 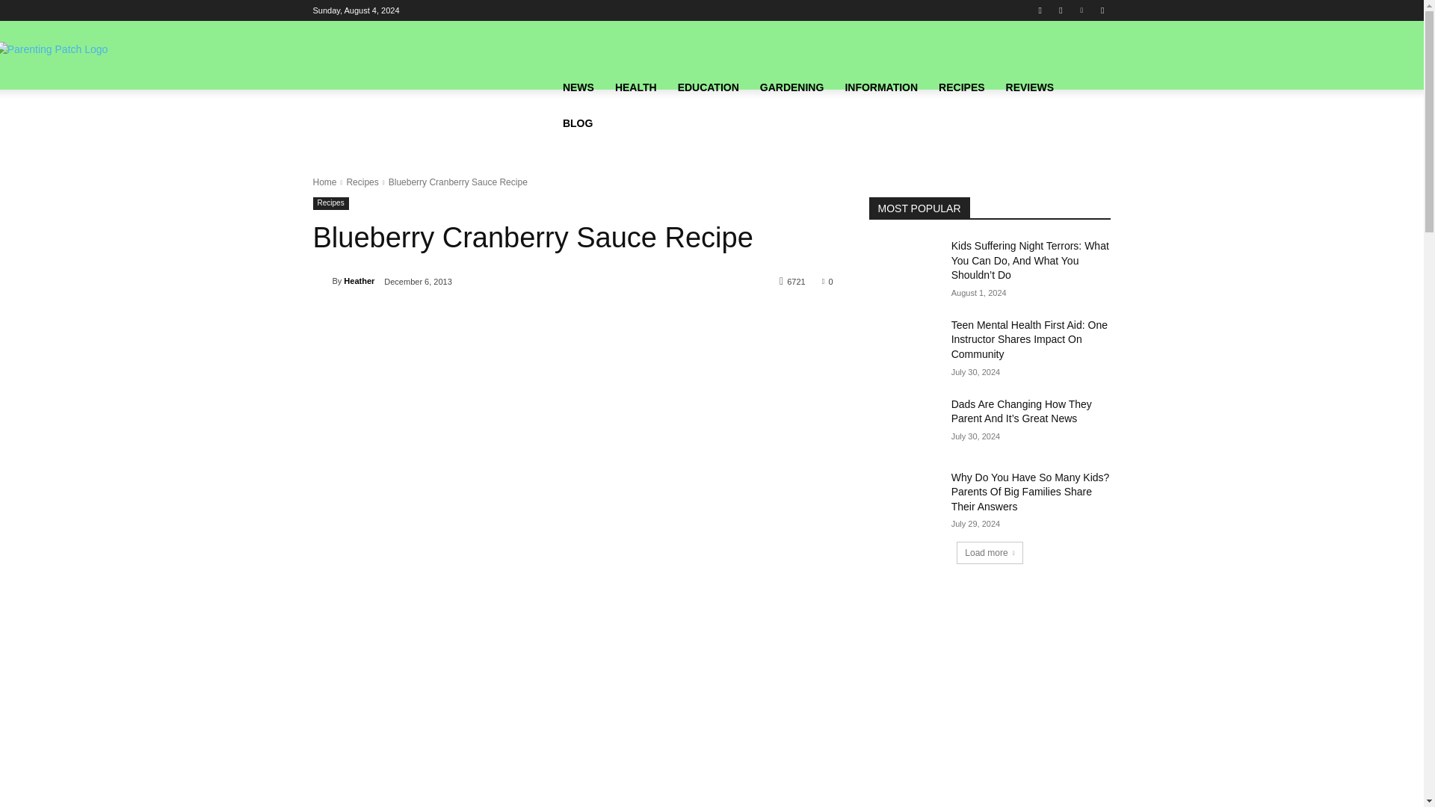 What do you see at coordinates (708, 87) in the screenshot?
I see `EDUCATION` at bounding box center [708, 87].